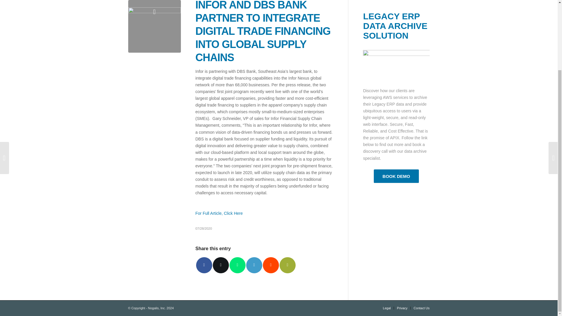  I want to click on For Full Article, Click Here, so click(219, 213).